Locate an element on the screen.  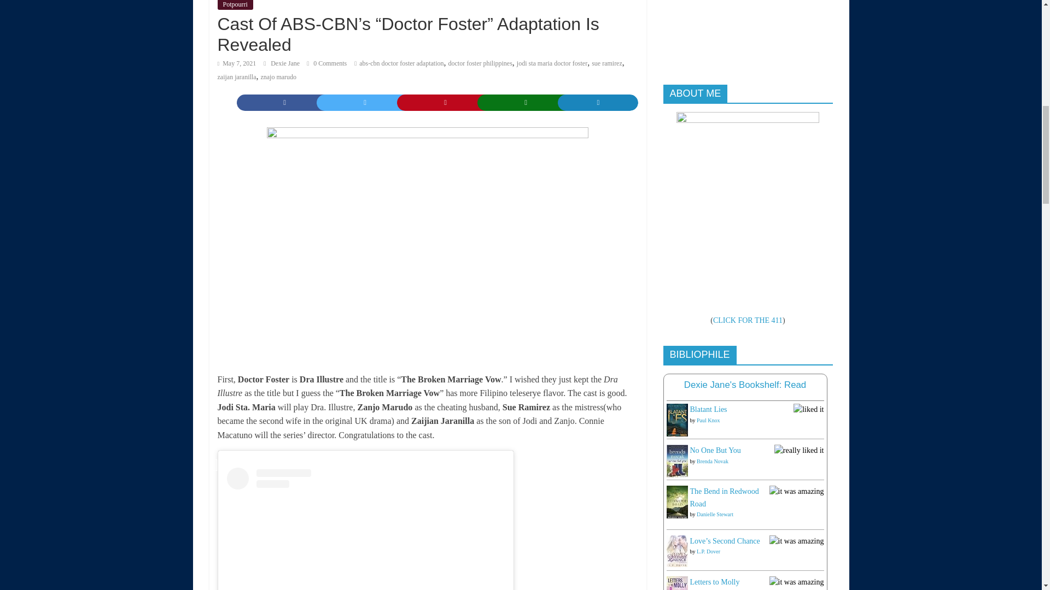
abs-cbn doctor foster adaptation is located at coordinates (401, 63).